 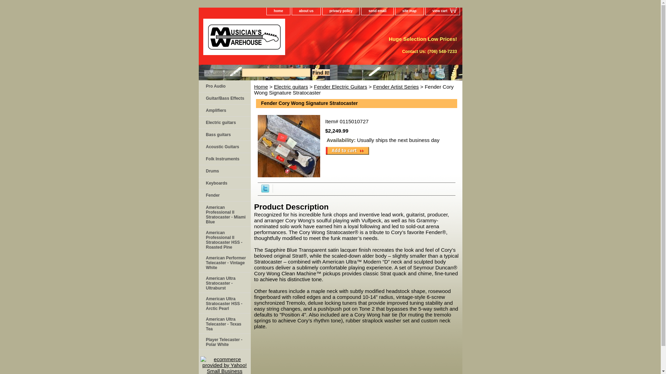 What do you see at coordinates (224, 214) in the screenshot?
I see `American Professional II Stratocaster - Miami Blue` at bounding box center [224, 214].